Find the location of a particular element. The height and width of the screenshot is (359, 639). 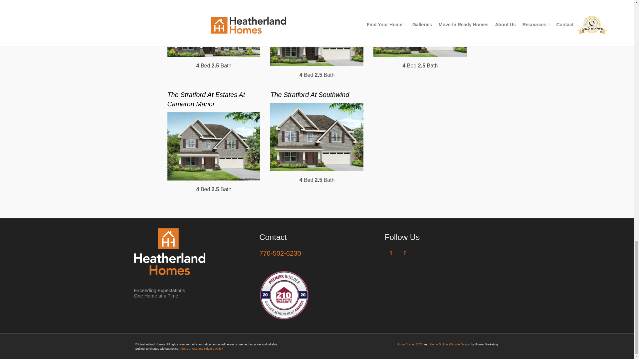

The Stratford At Southwind is located at coordinates (310, 94).